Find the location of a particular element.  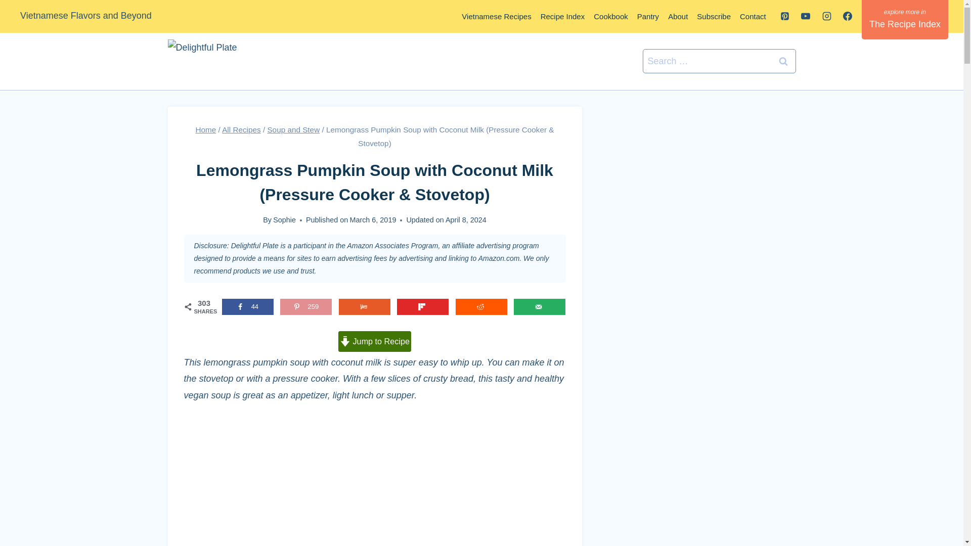

Sophie is located at coordinates (284, 219).